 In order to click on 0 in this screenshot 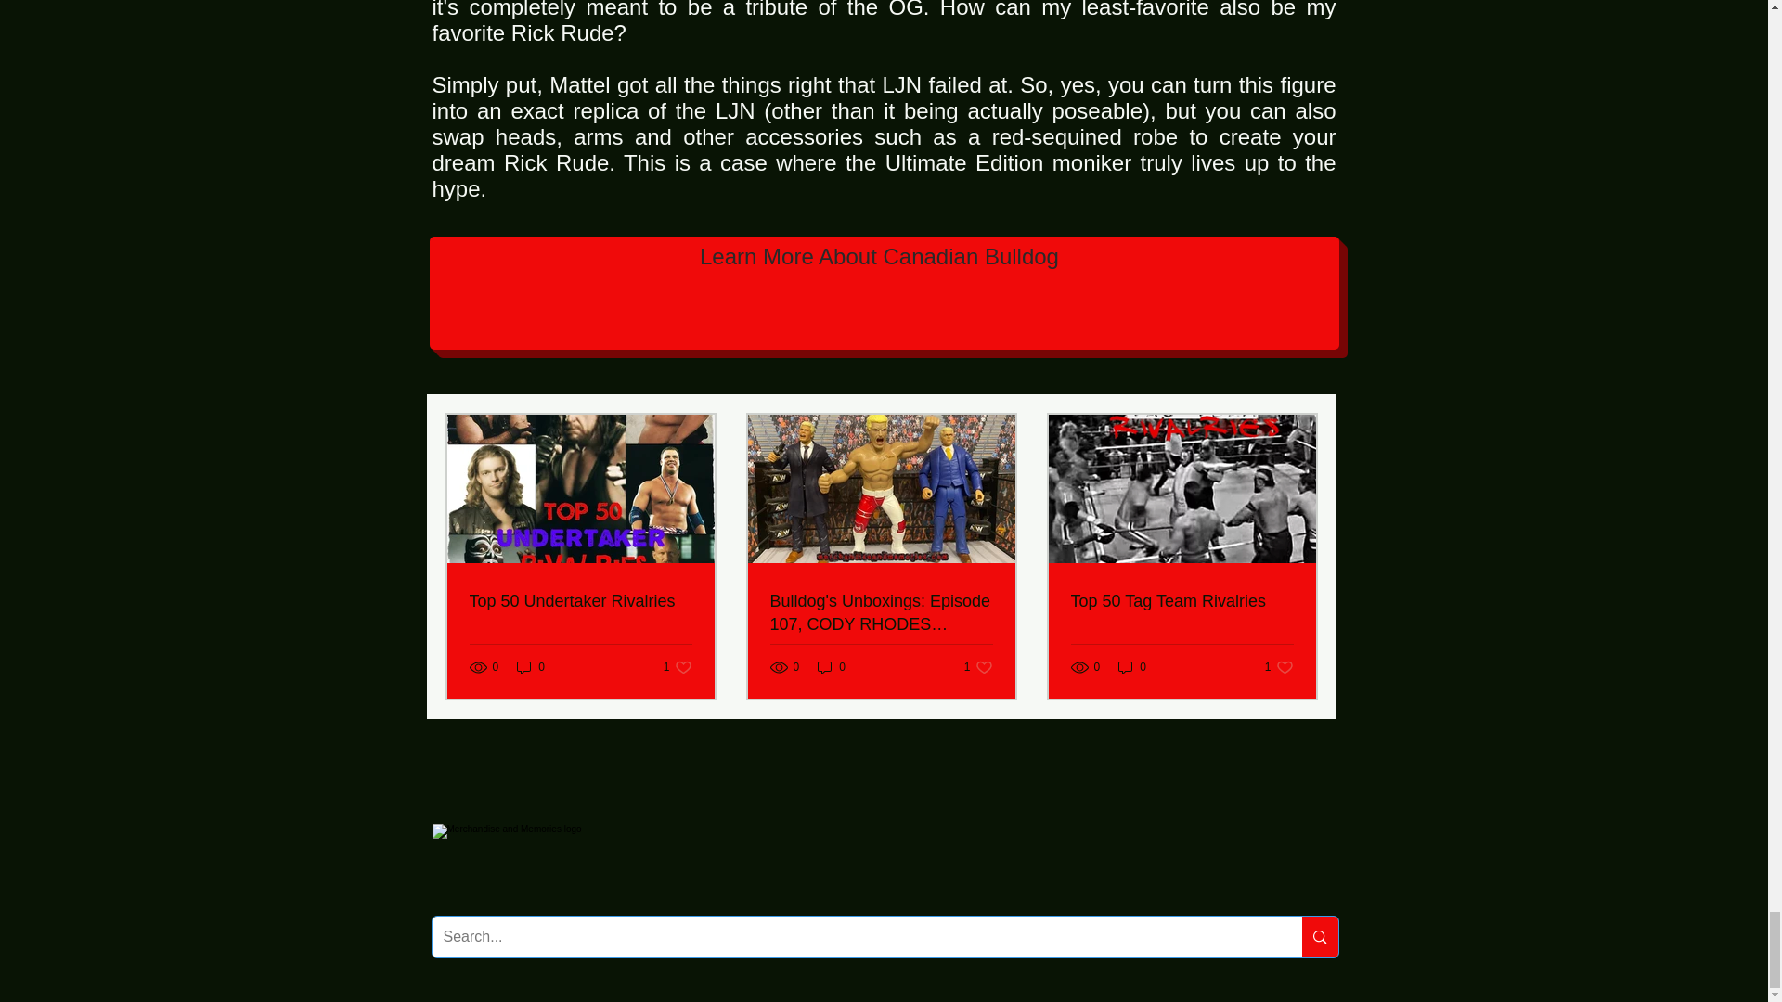, I will do `click(678, 667)`.